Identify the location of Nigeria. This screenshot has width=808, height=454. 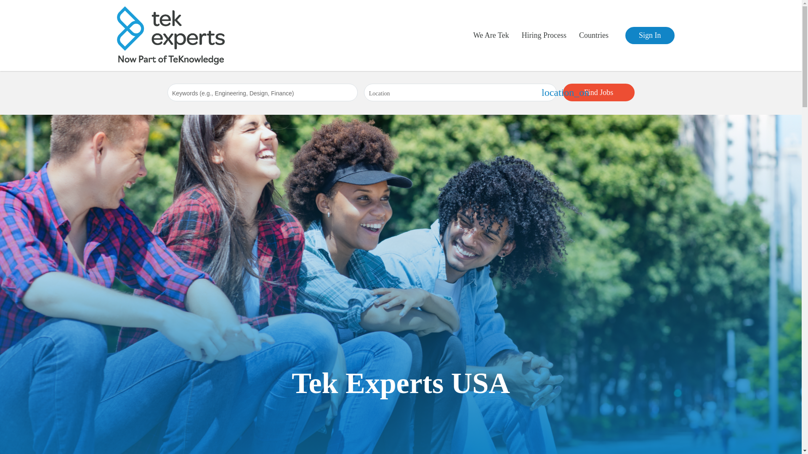
(555, 79).